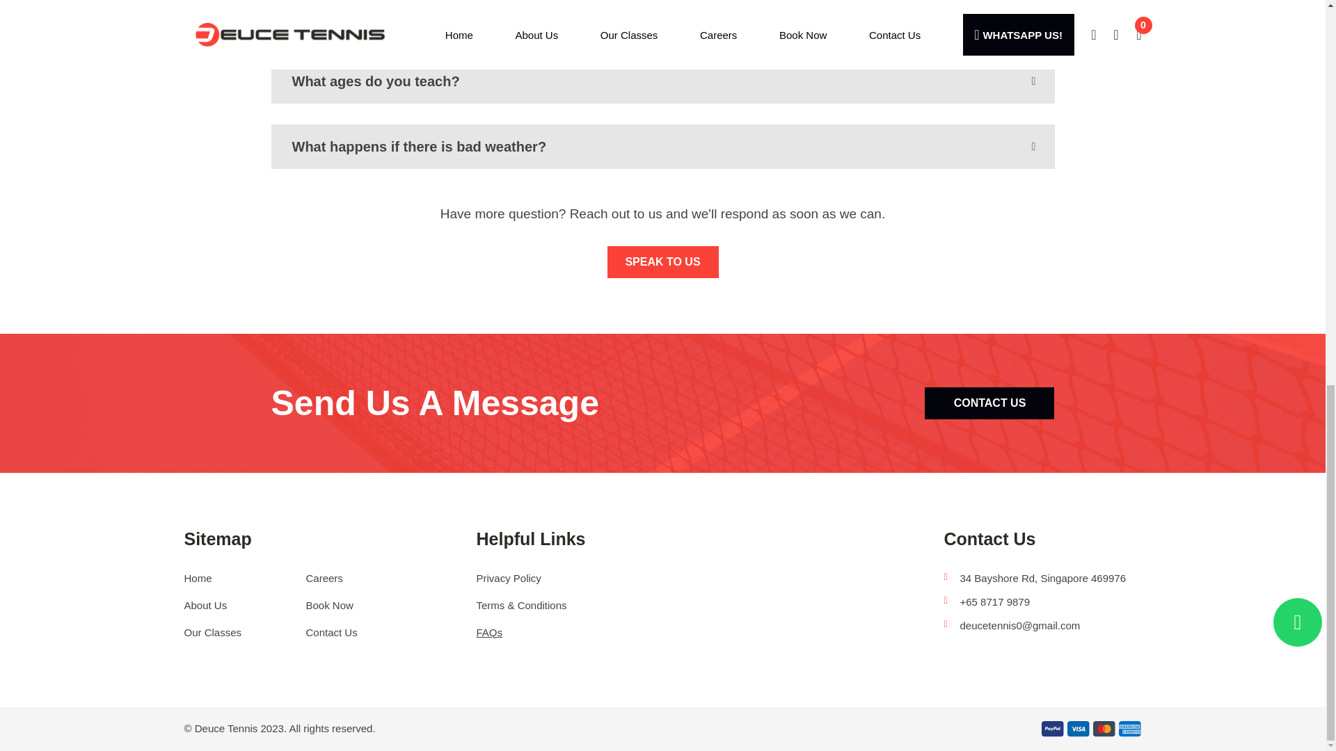 This screenshot has height=751, width=1336. What do you see at coordinates (662, 19) in the screenshot?
I see `Where will the classes be held?` at bounding box center [662, 19].